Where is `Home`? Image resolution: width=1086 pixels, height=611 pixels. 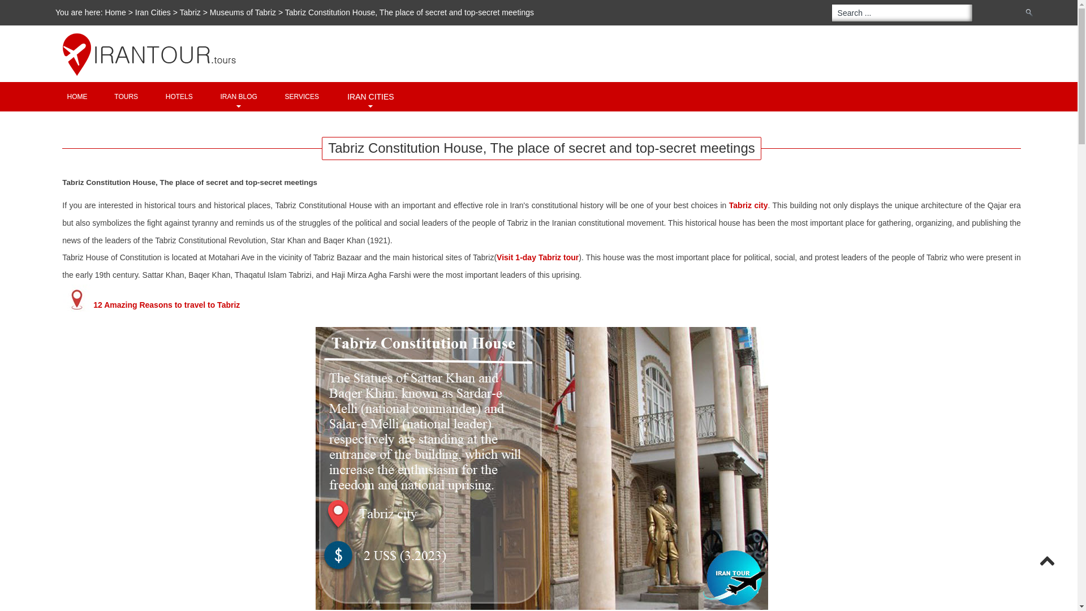
Home is located at coordinates (115, 12).